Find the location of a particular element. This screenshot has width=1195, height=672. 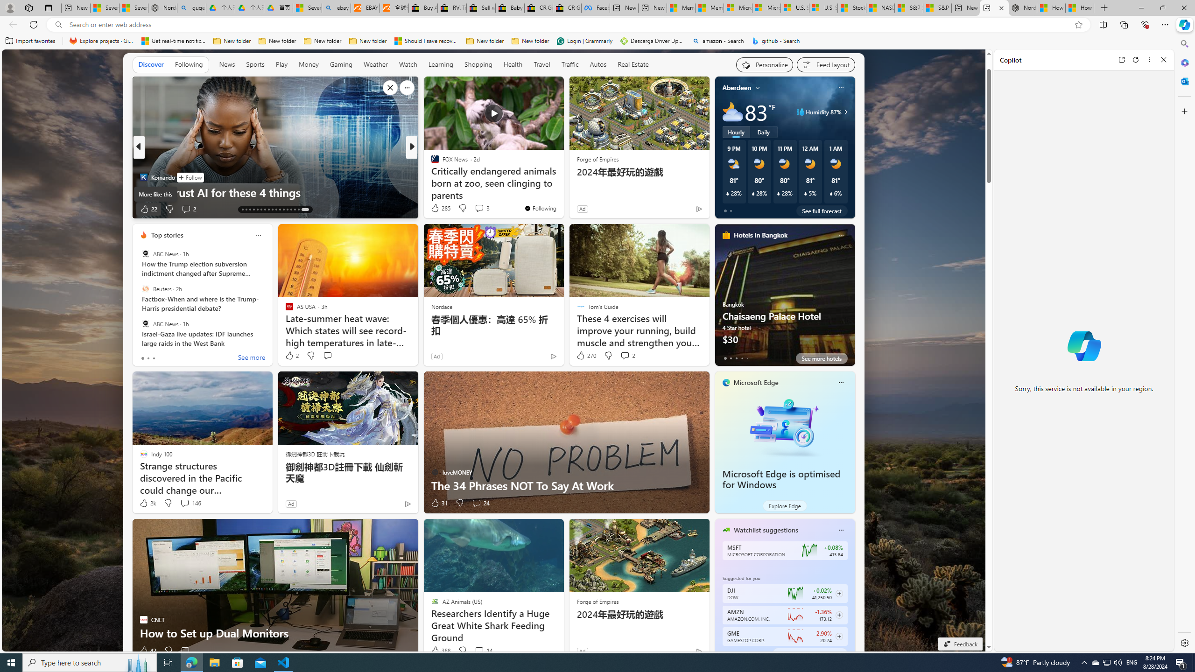

Mostly cloudy is located at coordinates (732, 112).